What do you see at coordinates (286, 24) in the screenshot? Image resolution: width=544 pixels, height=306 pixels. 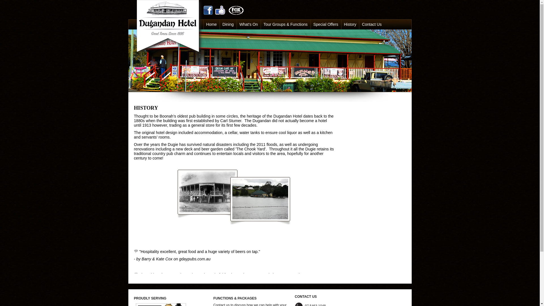 I see `Tour Groups & Functions` at bounding box center [286, 24].